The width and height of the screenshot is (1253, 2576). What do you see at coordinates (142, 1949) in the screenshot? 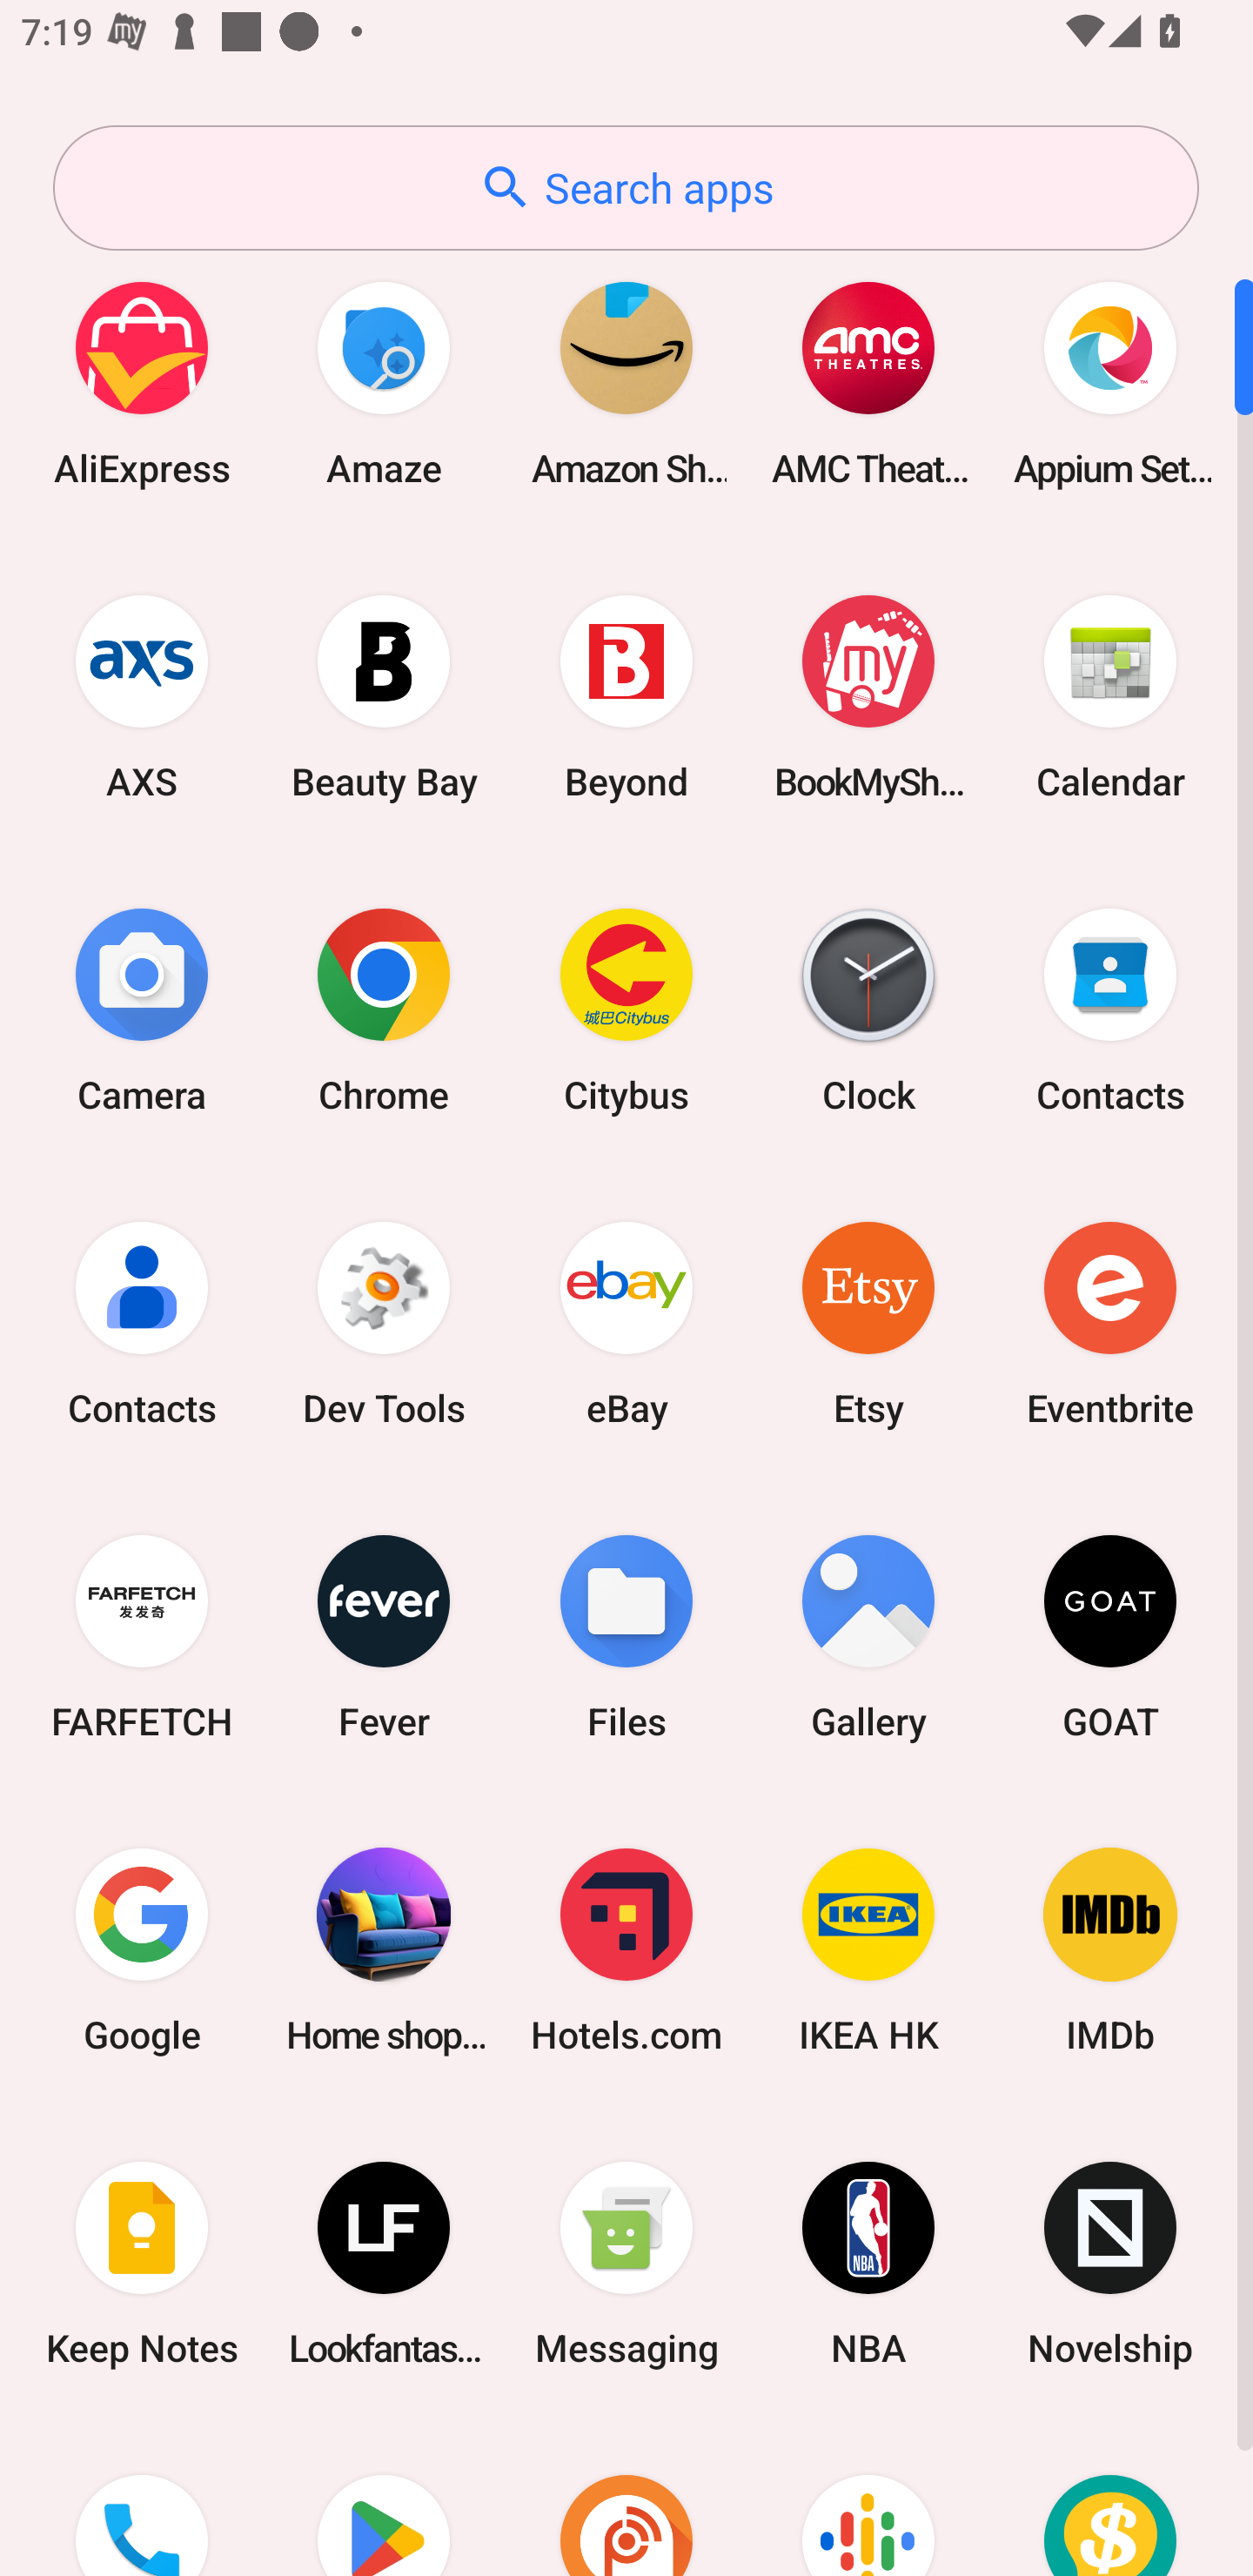
I see `Google` at bounding box center [142, 1949].